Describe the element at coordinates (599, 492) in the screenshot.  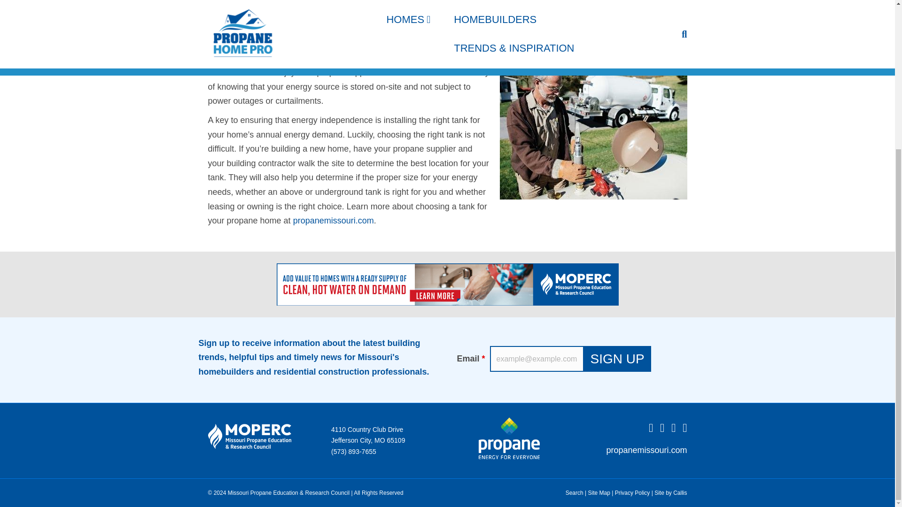
I see `Site Map` at that location.